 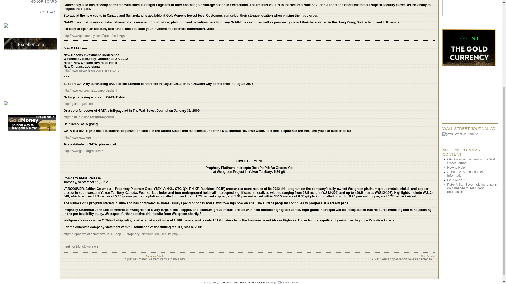 I want to click on CONTACT, so click(x=48, y=12).